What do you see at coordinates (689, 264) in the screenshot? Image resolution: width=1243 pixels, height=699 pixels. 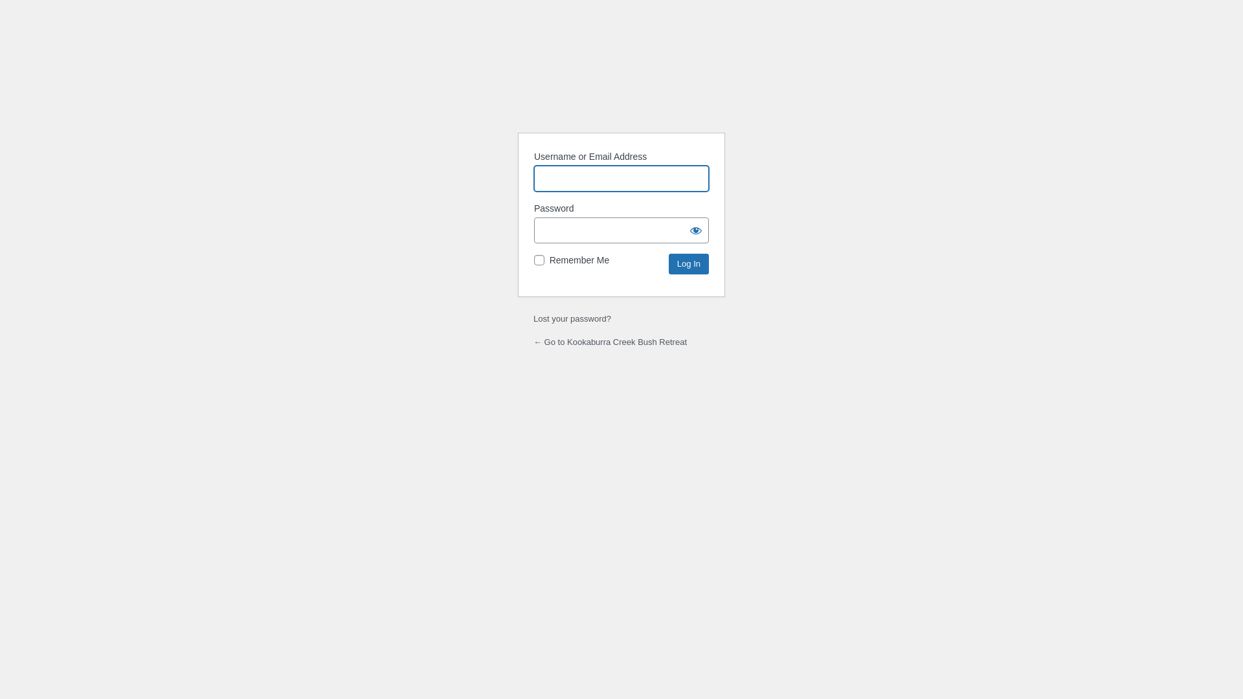 I see `Log In` at bounding box center [689, 264].